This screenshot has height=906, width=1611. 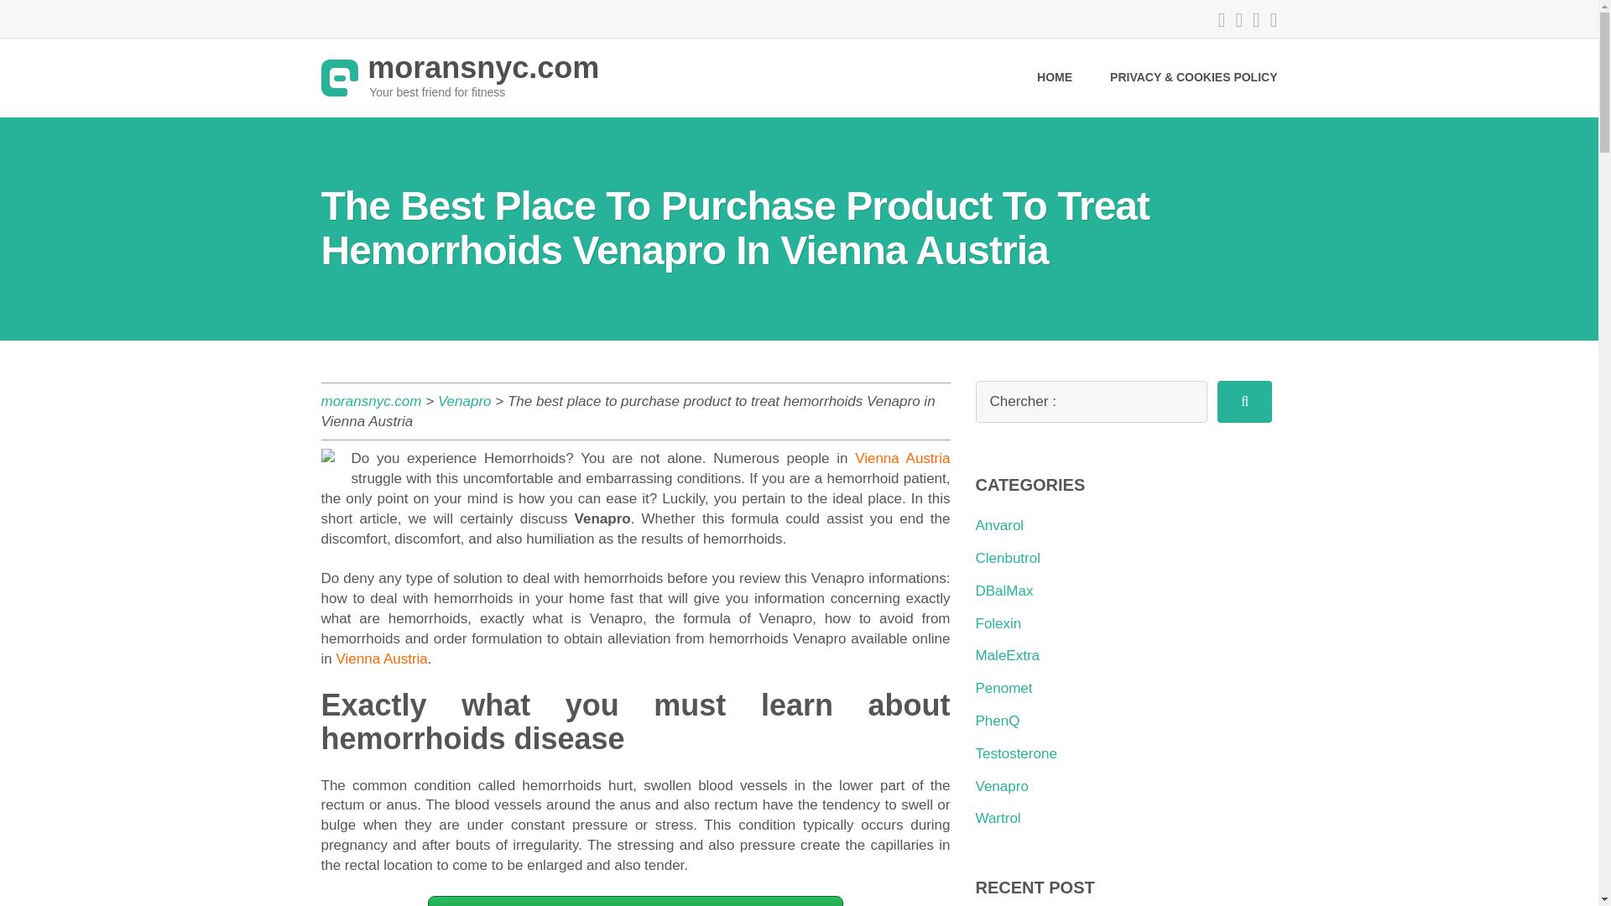 I want to click on Chercher for: , so click(x=1091, y=401).